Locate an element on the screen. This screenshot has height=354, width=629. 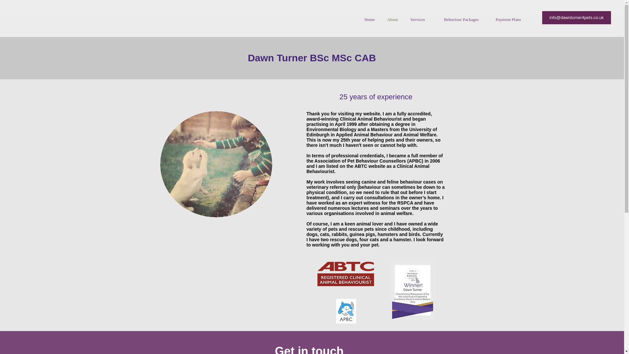
Home is located at coordinates (368, 19).